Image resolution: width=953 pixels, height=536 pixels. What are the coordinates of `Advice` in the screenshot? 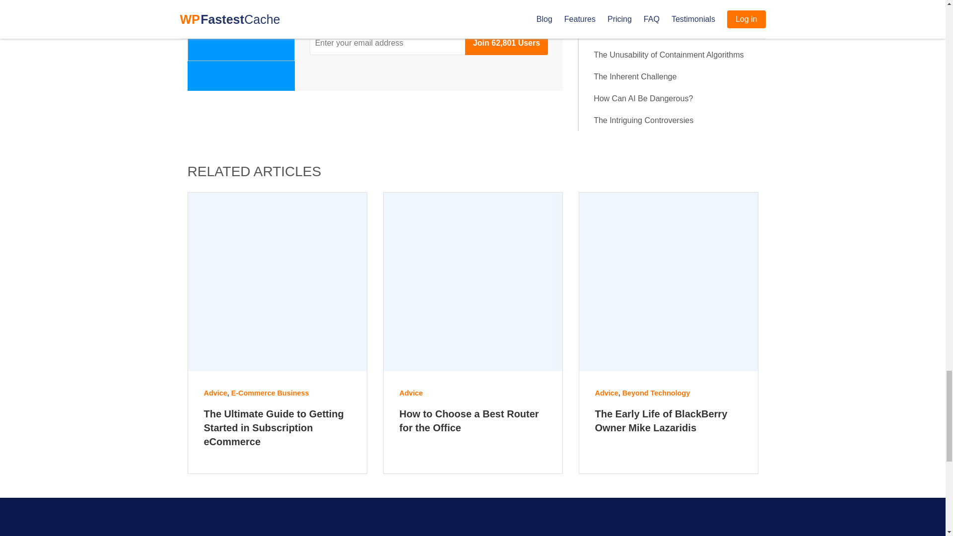 It's located at (215, 393).